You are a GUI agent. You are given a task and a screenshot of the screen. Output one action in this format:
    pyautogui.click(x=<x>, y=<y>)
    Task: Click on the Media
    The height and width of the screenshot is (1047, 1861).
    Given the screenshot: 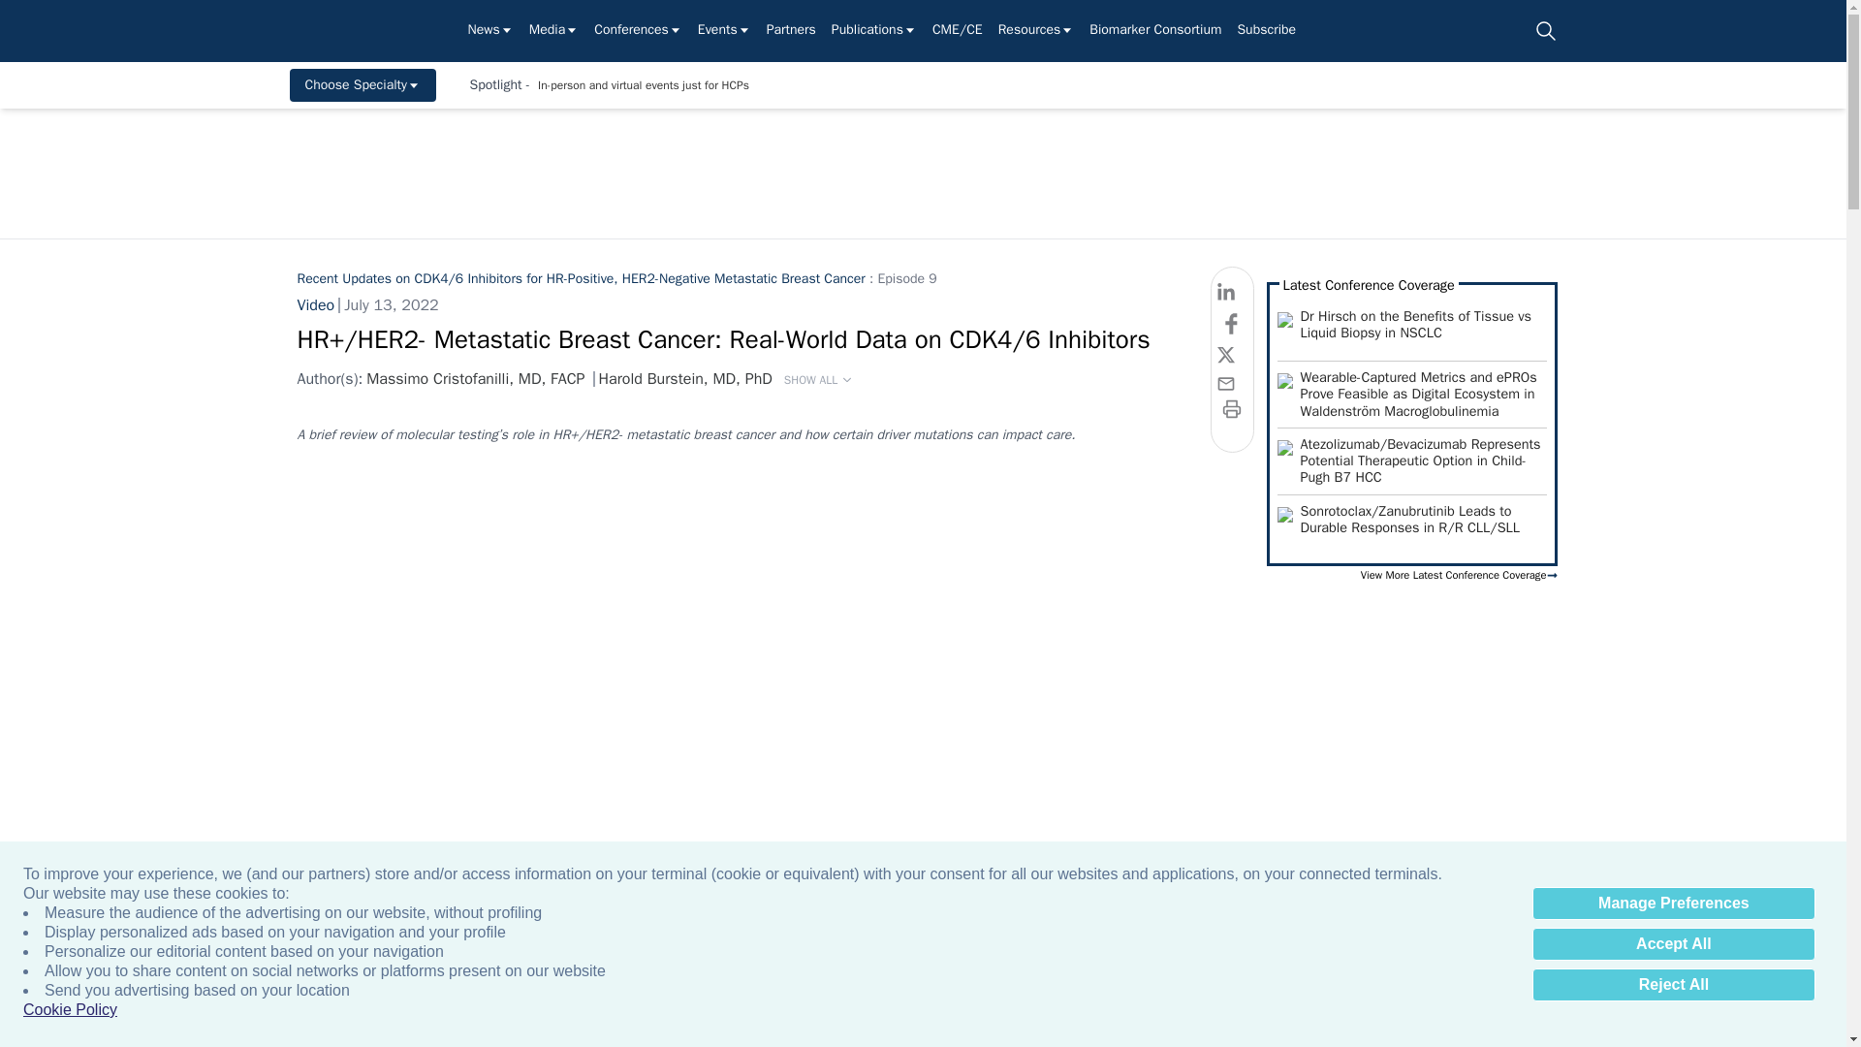 What is the action you would take?
    pyautogui.click(x=553, y=31)
    